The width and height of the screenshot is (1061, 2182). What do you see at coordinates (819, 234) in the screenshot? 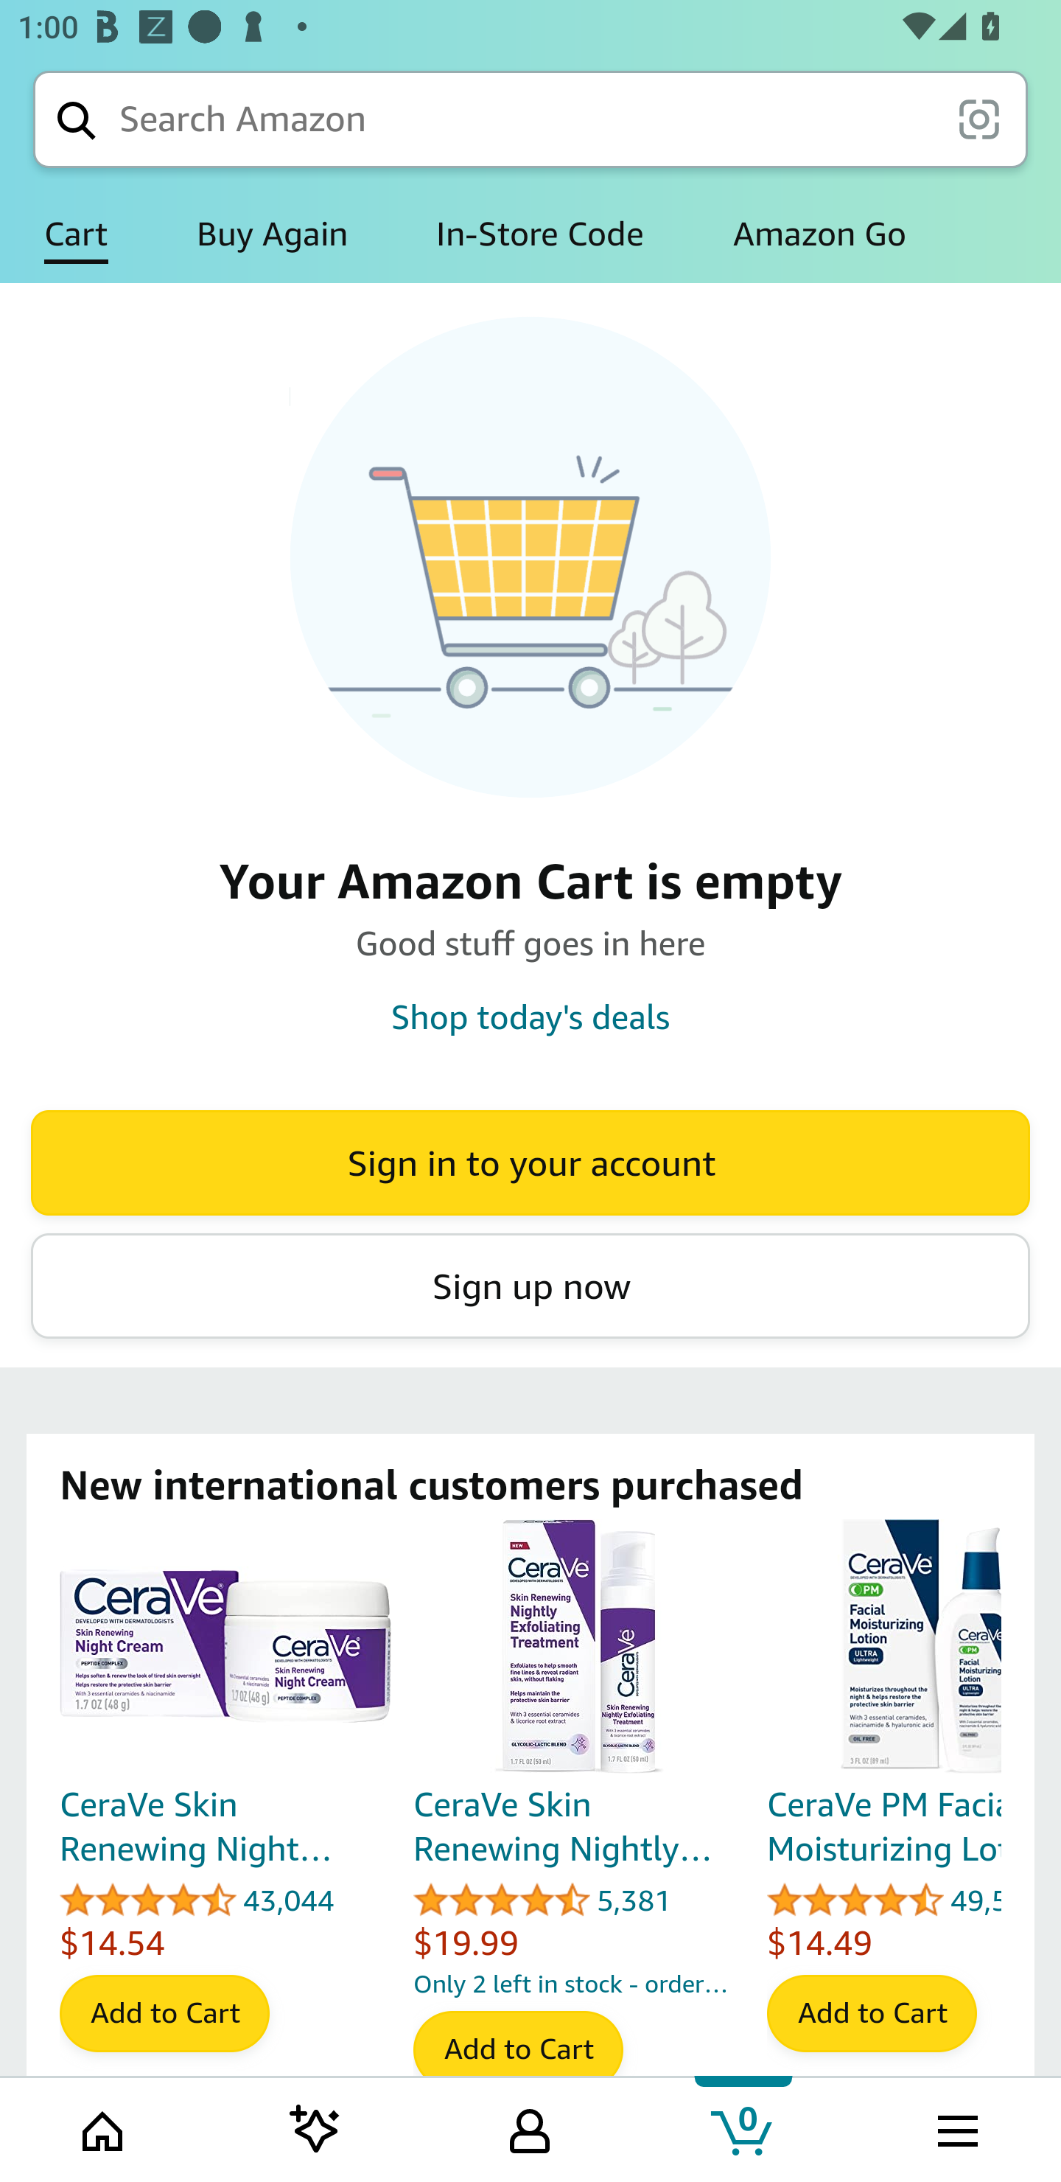
I see `Amazon Go` at bounding box center [819, 234].